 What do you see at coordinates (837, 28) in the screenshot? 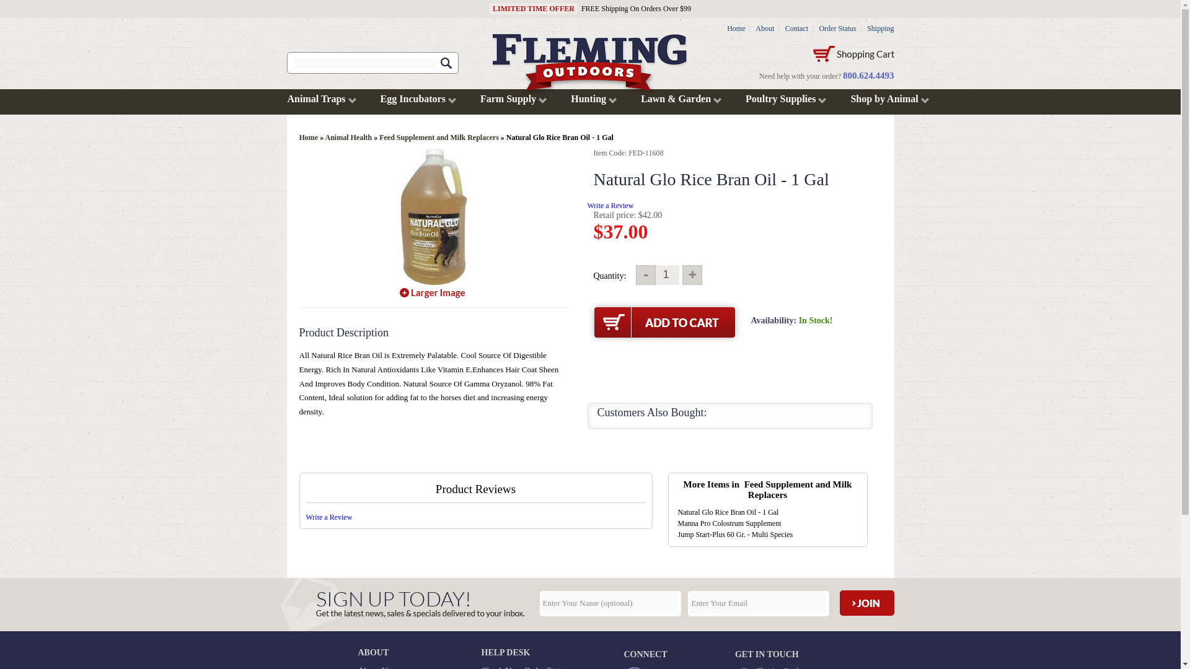
I see `Order Status` at bounding box center [837, 28].